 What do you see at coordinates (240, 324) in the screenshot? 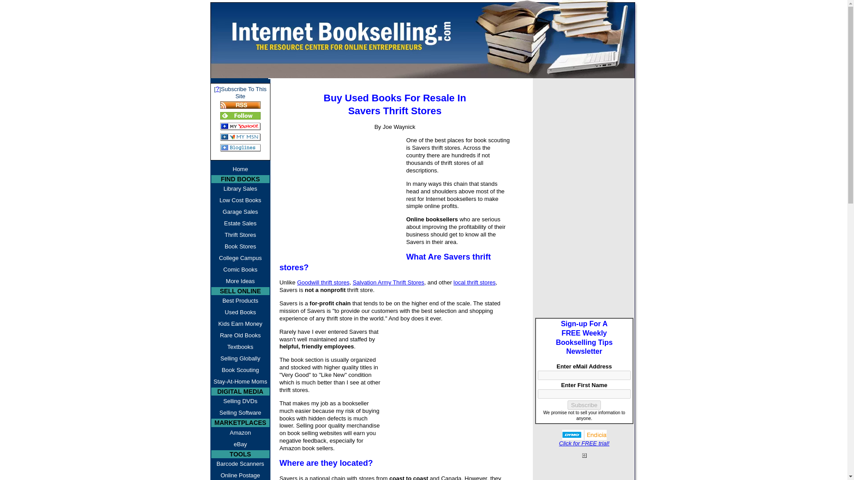
I see `Kids Earn Money` at bounding box center [240, 324].